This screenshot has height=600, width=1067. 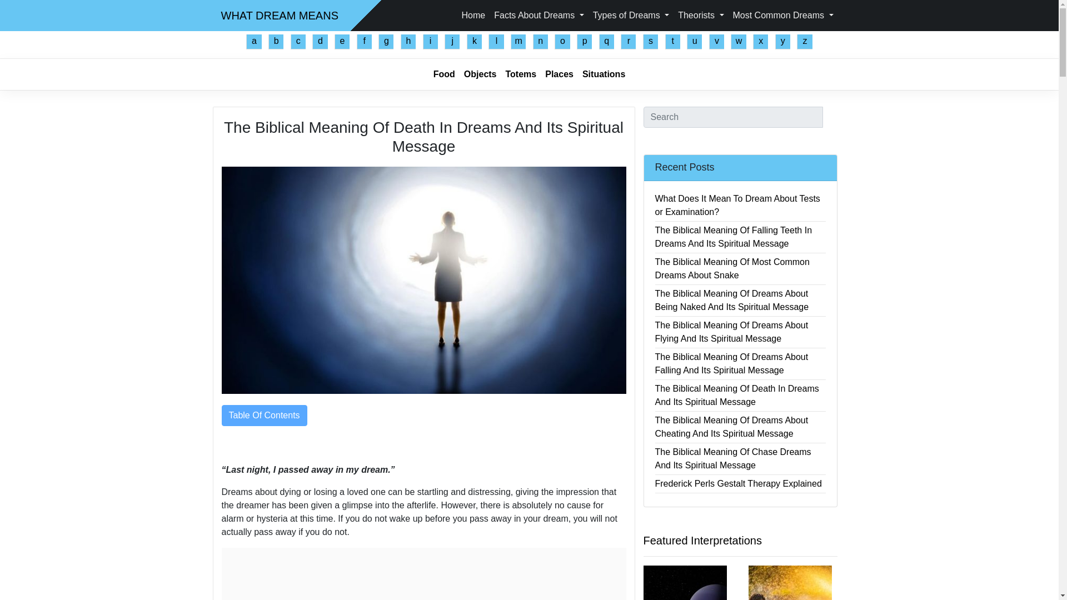 I want to click on Types of Dreams, so click(x=631, y=15).